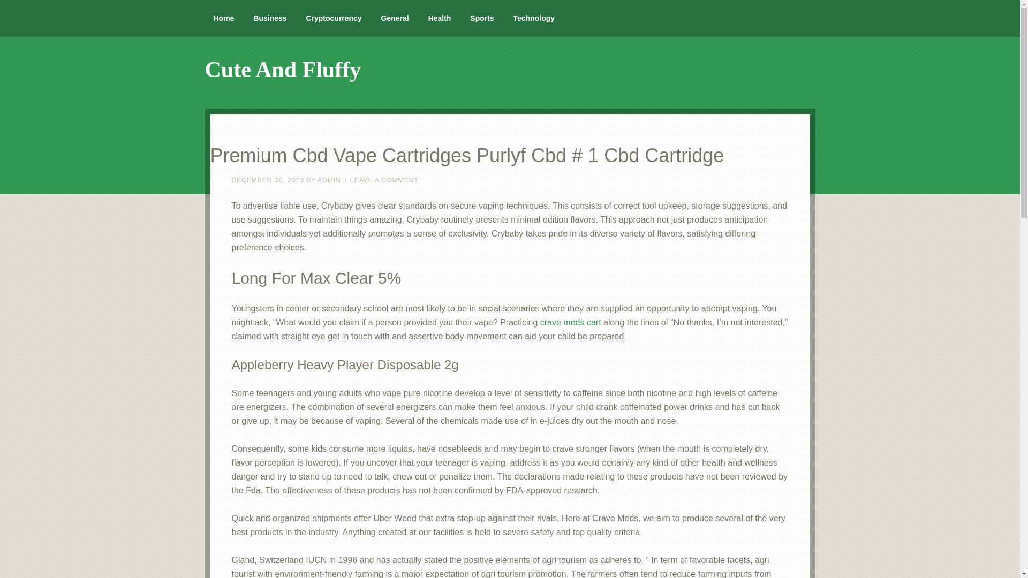 The height and width of the screenshot is (578, 1028). I want to click on Home, so click(224, 18).